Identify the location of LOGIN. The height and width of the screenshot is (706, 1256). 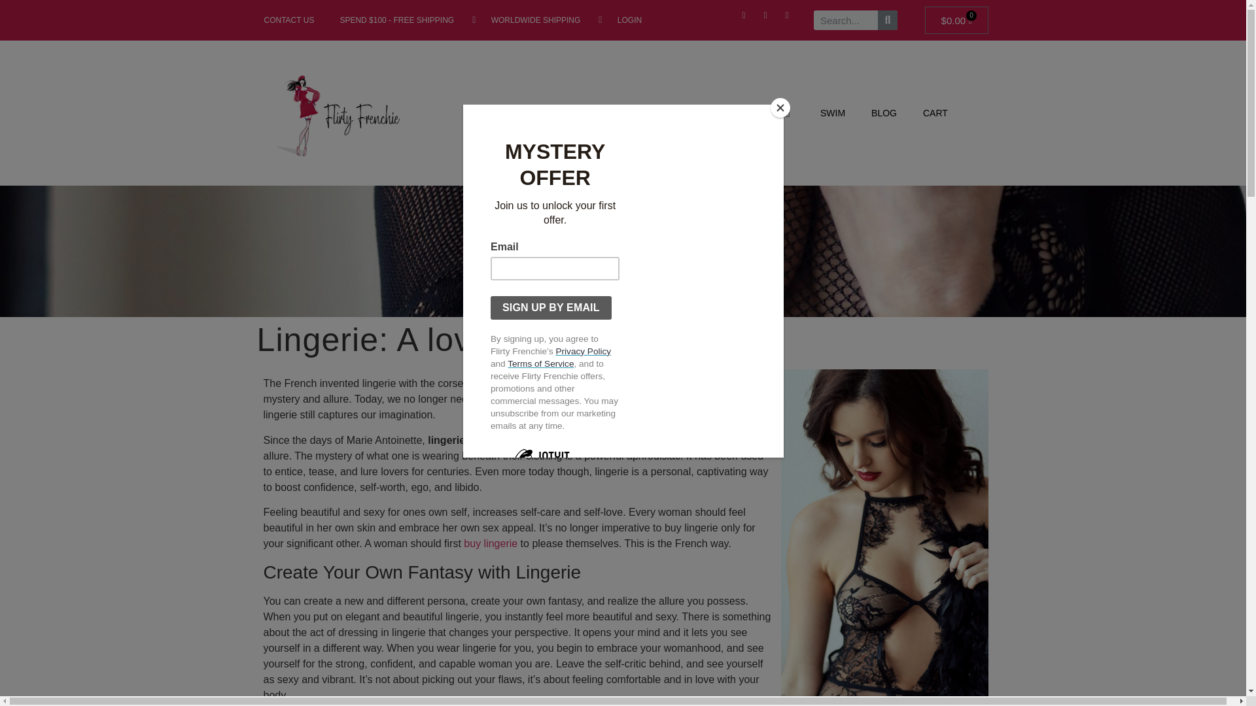
(620, 20).